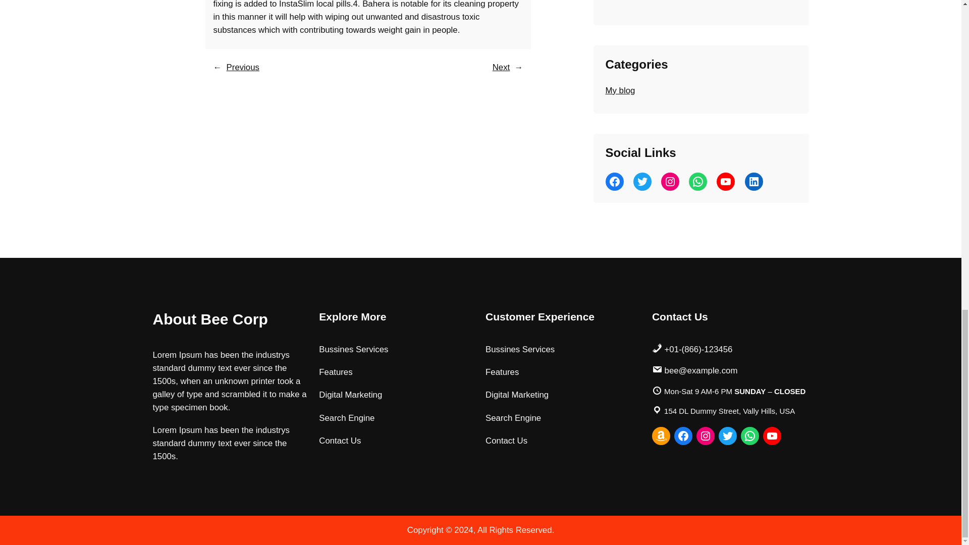 The height and width of the screenshot is (545, 969). I want to click on Previous, so click(243, 67).